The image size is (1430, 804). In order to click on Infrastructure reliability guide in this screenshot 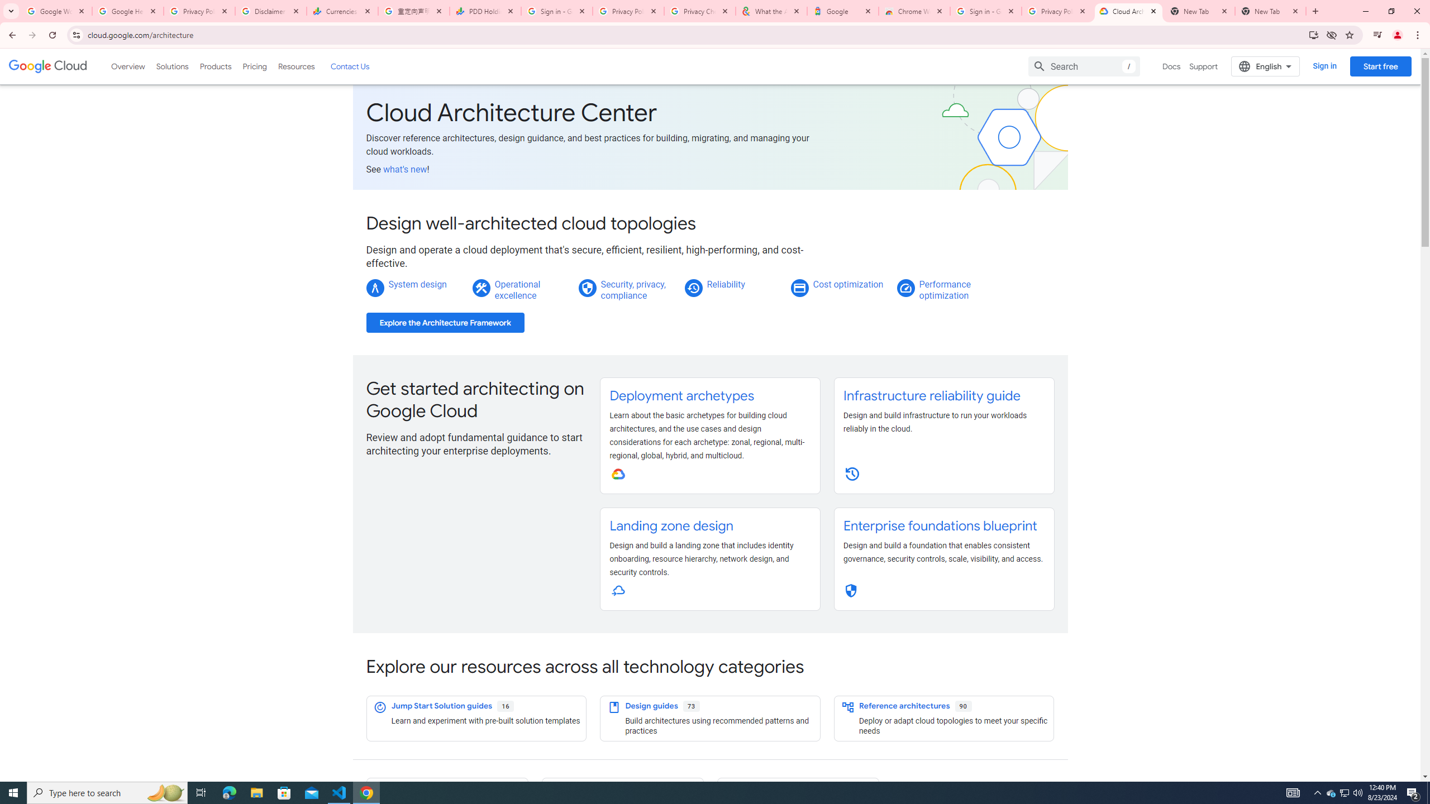, I will do `click(931, 396)`.